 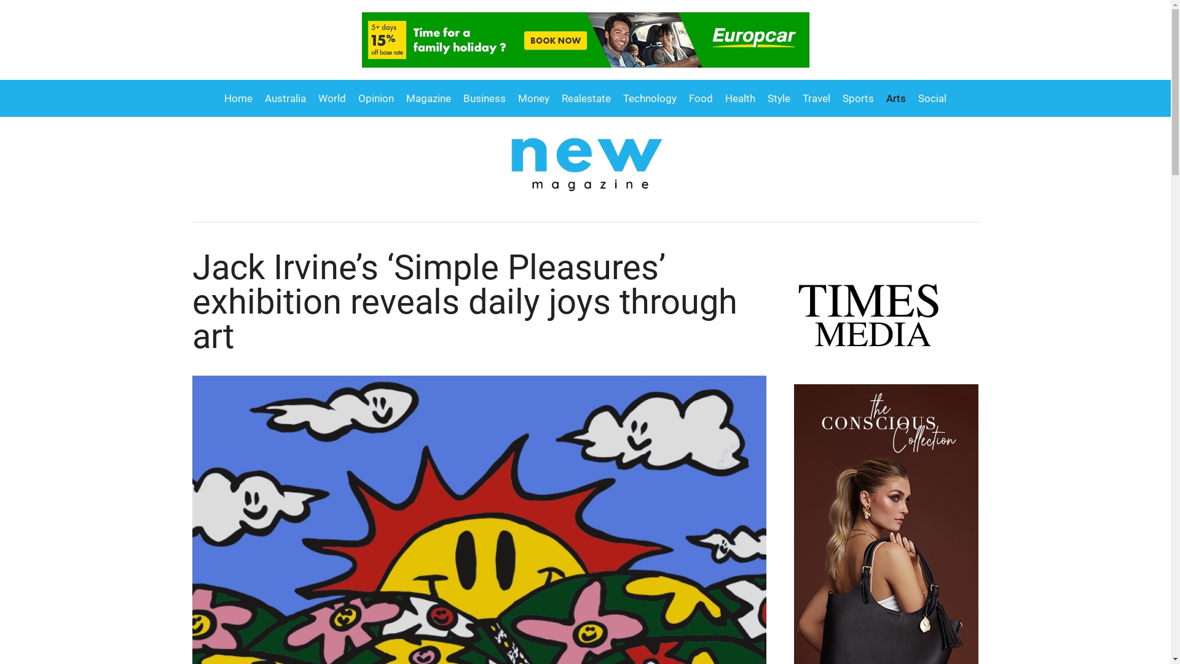 I want to click on World, so click(x=332, y=98).